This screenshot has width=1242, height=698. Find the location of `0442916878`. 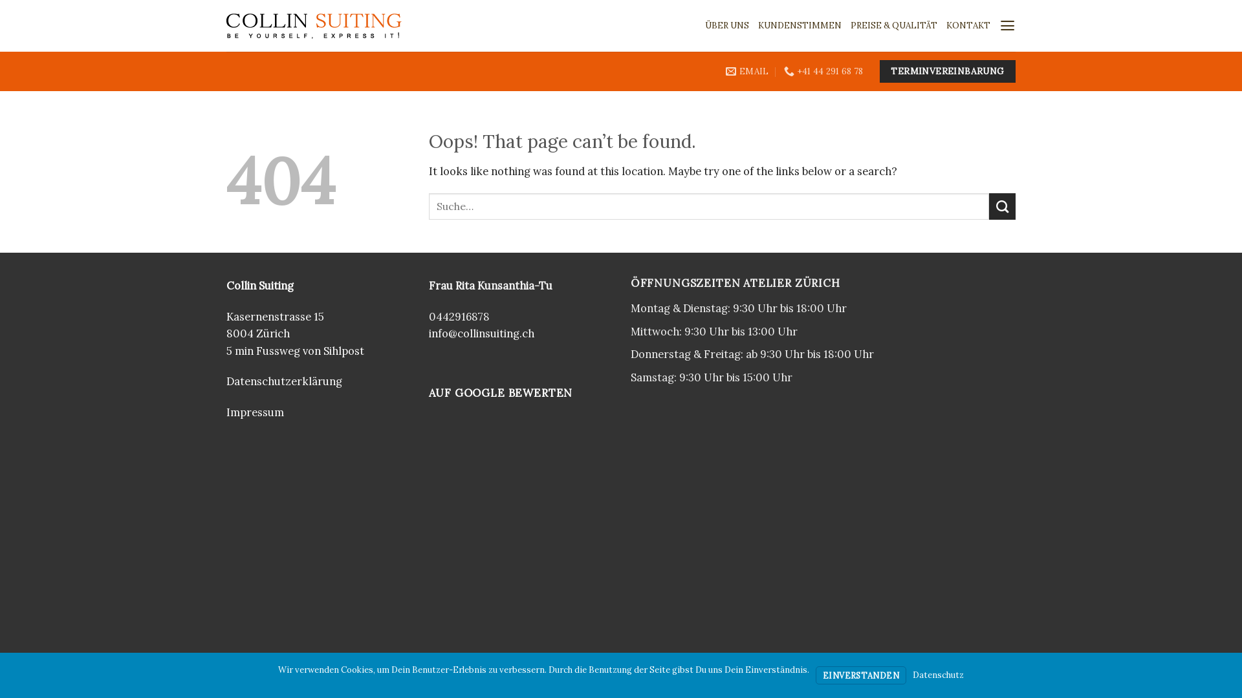

0442916878 is located at coordinates (459, 317).